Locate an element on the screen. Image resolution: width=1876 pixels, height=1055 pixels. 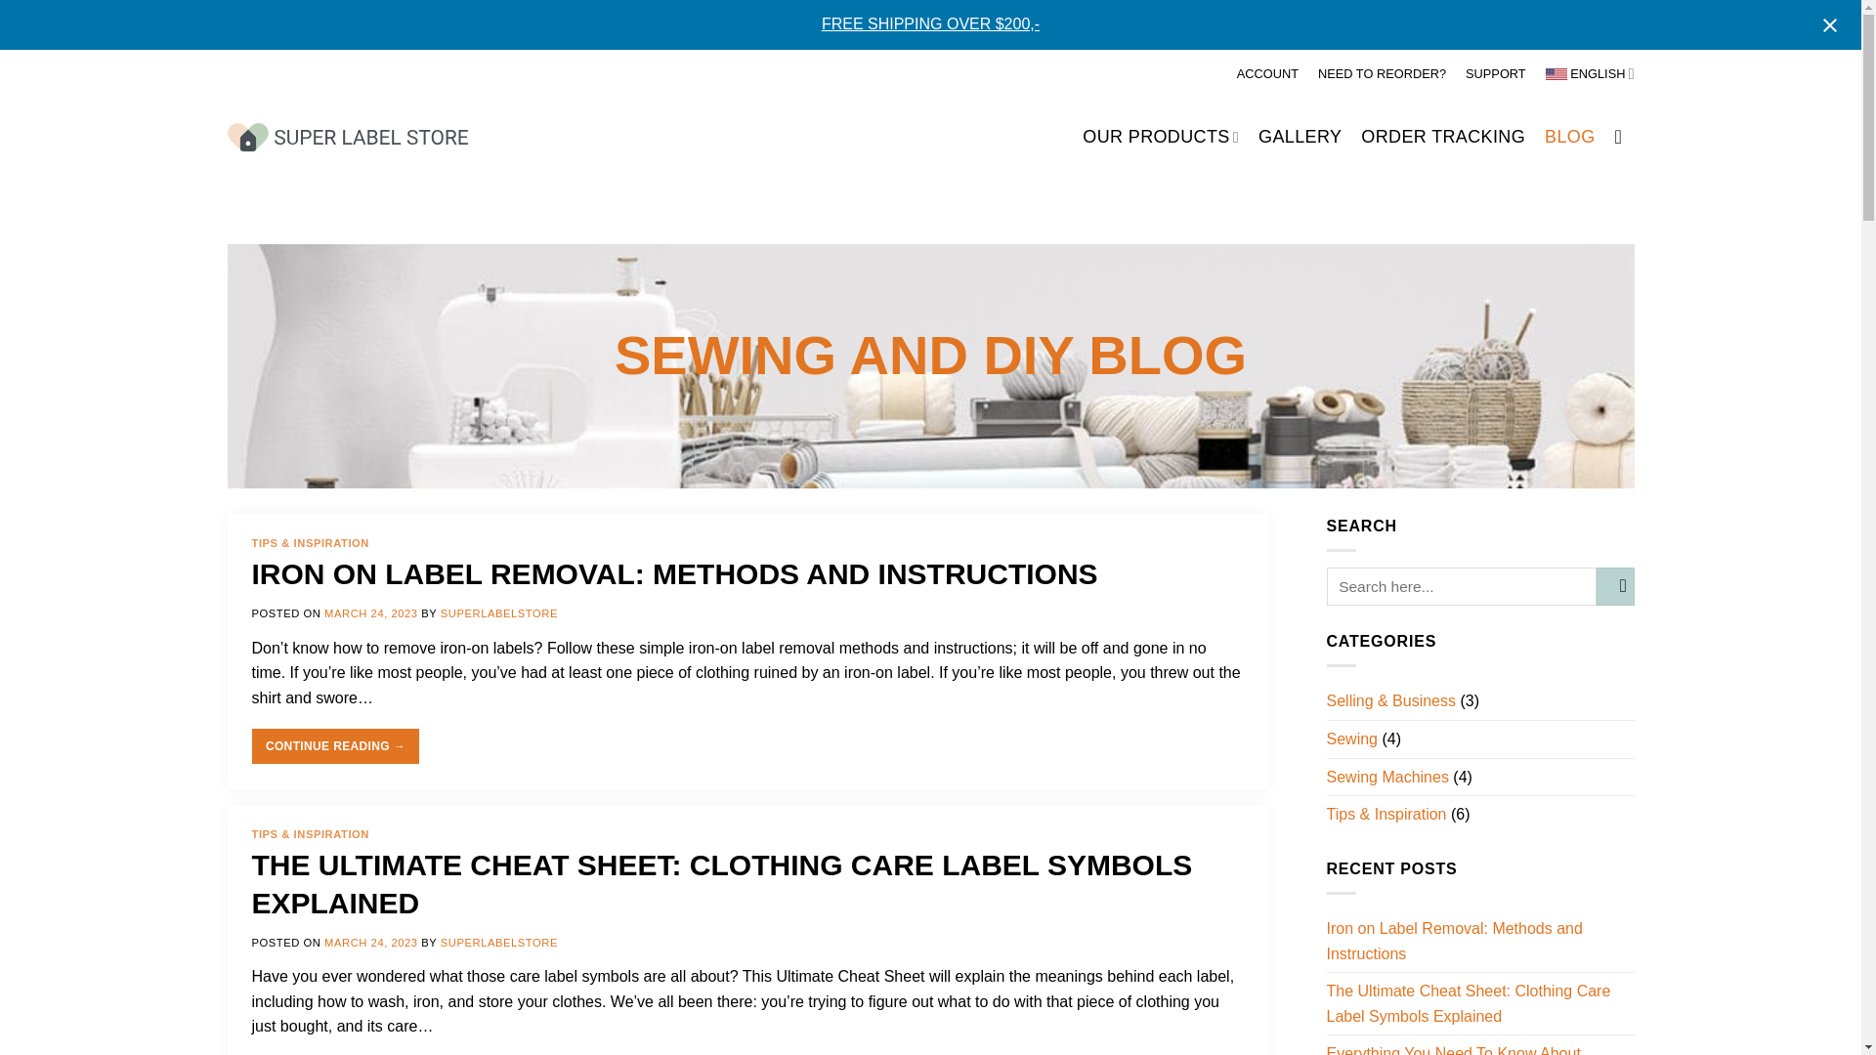
GALLERY is located at coordinates (1300, 137).